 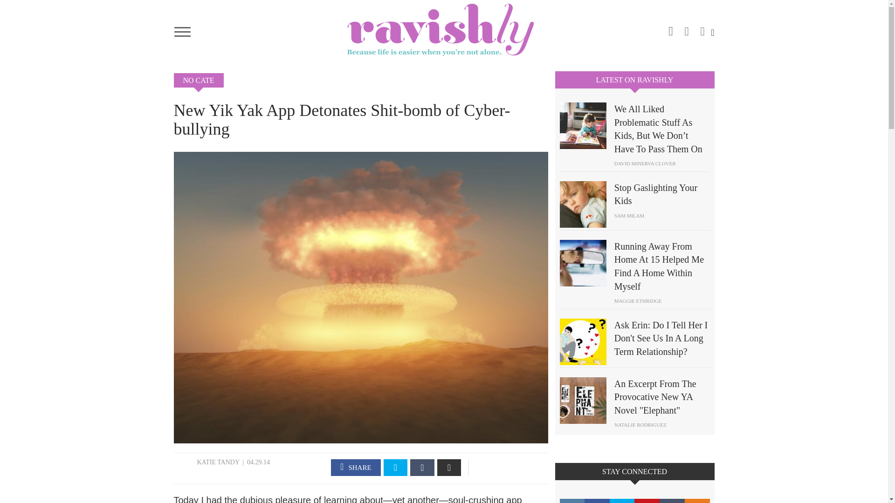 What do you see at coordinates (198, 80) in the screenshot?
I see `NO CATE` at bounding box center [198, 80].